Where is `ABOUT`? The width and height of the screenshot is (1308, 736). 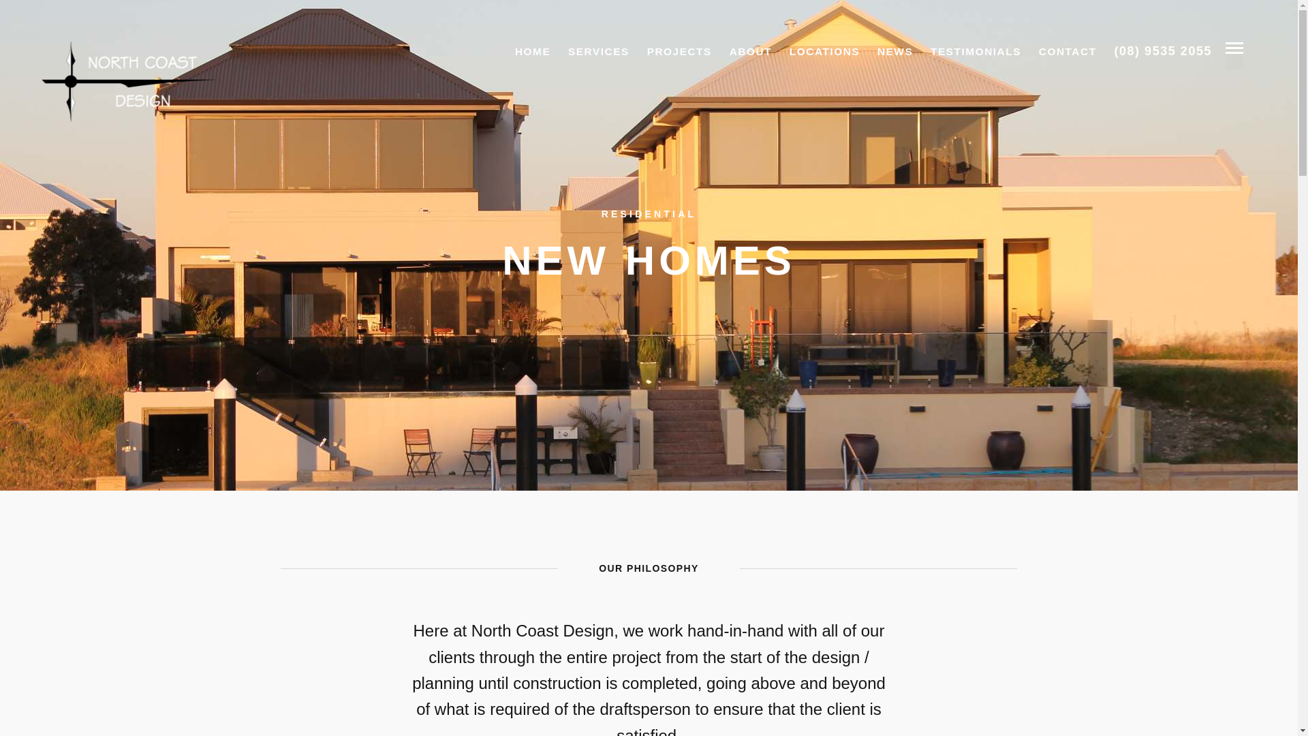
ABOUT is located at coordinates (751, 52).